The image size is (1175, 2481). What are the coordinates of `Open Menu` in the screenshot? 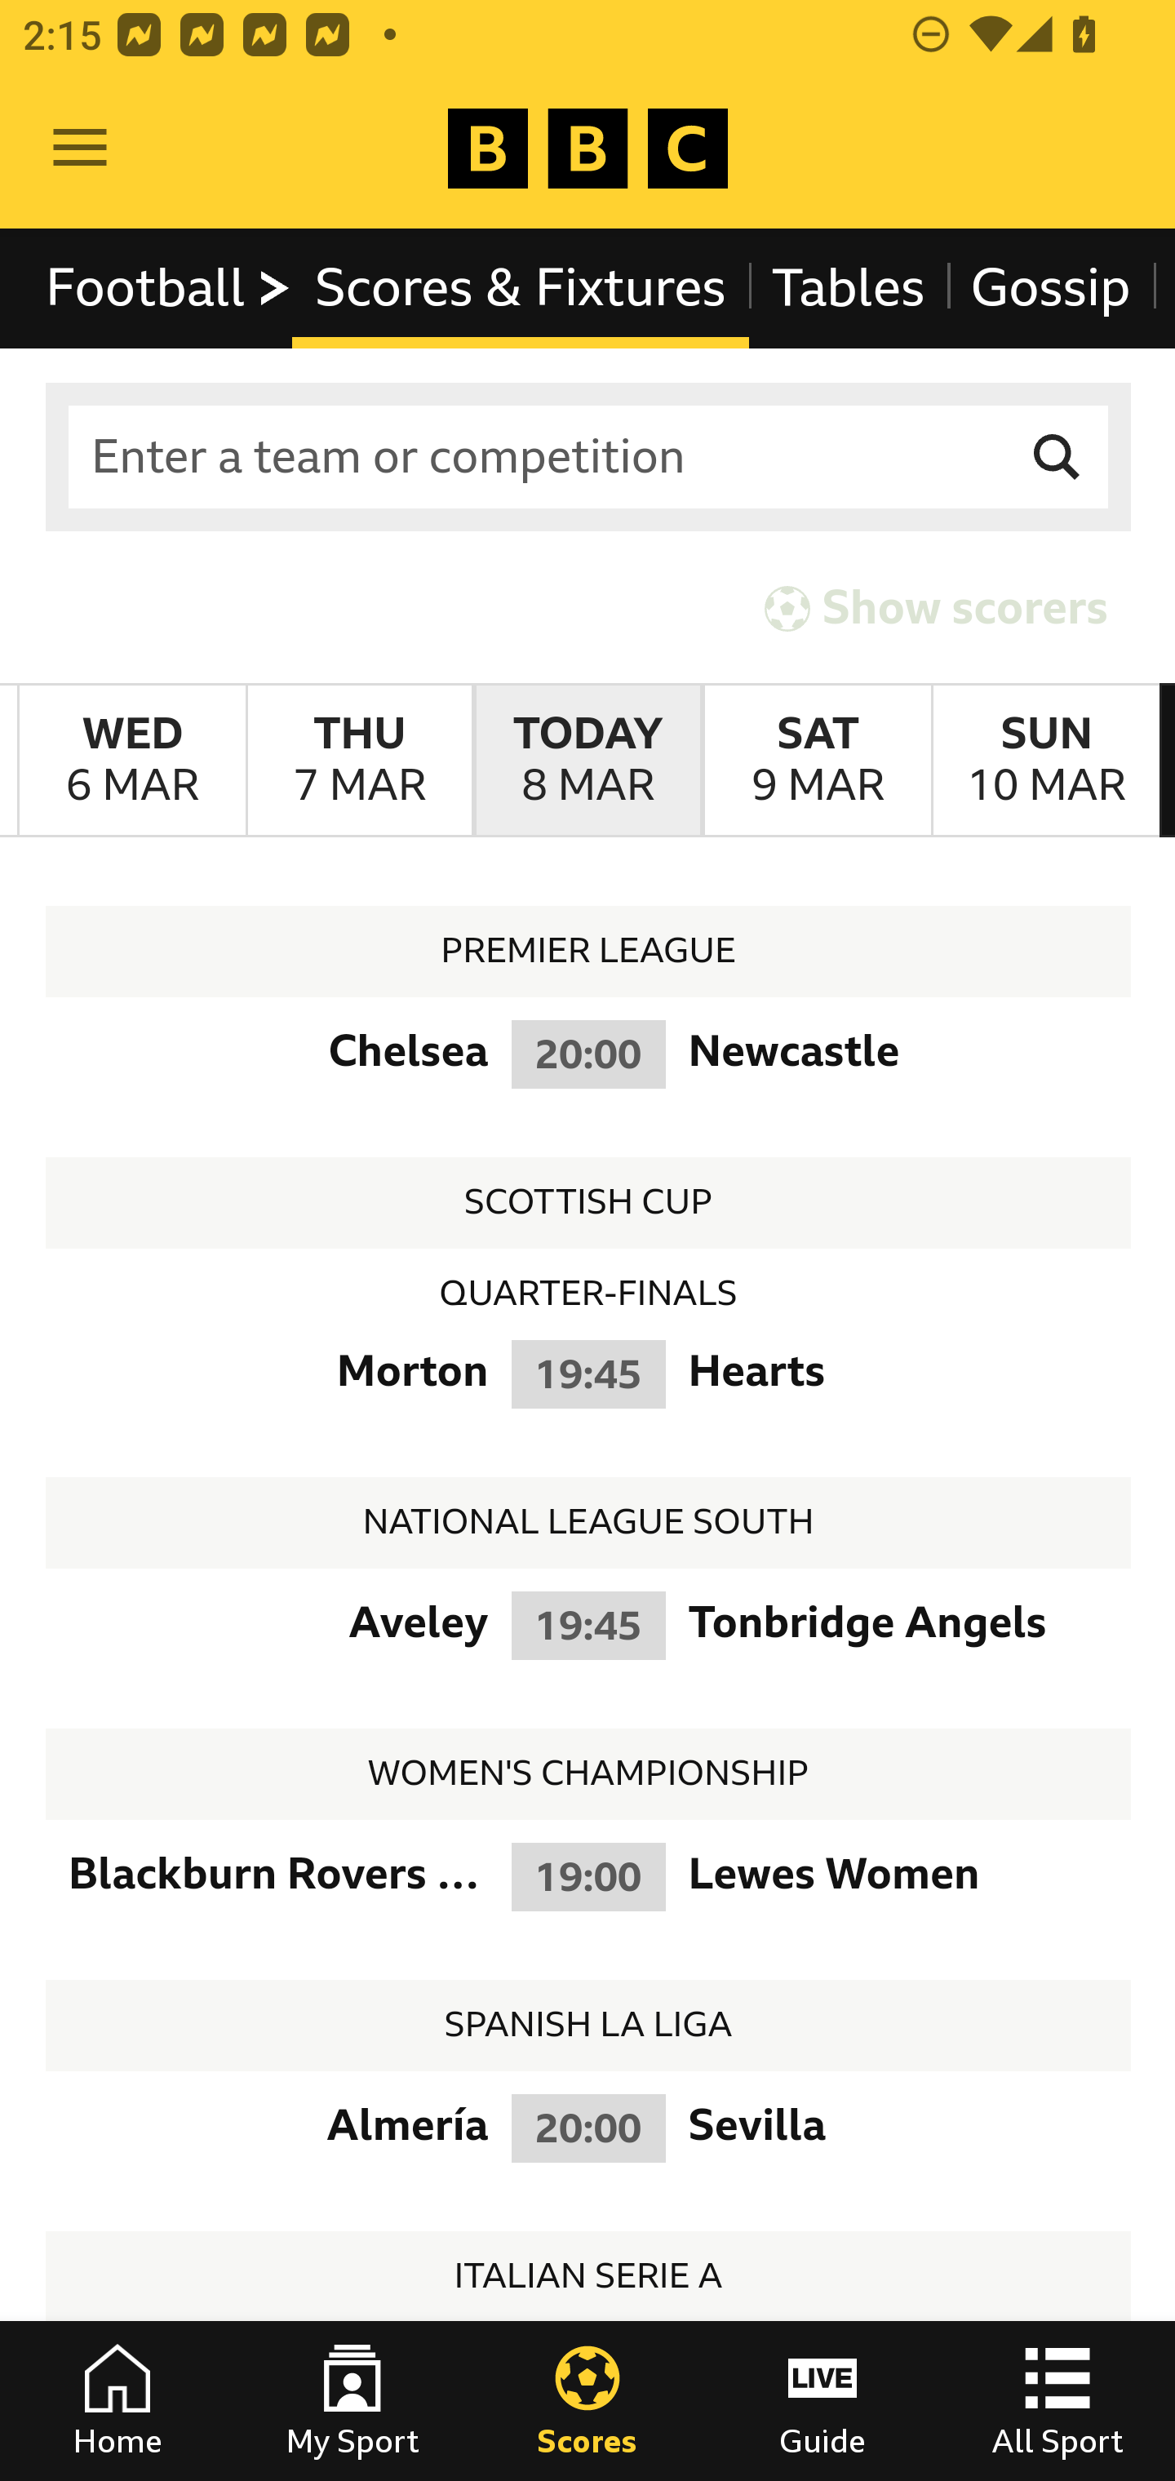 It's located at (80, 149).